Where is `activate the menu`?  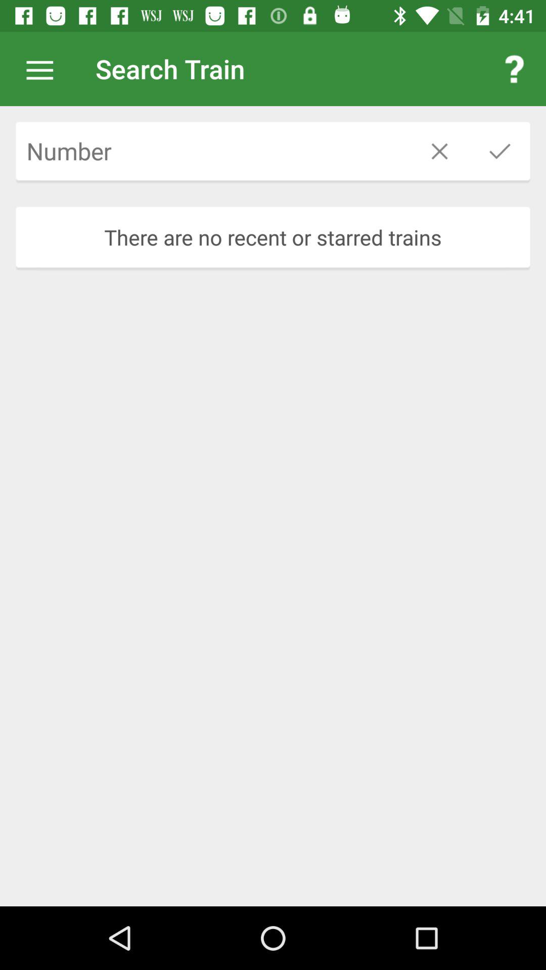
activate the menu is located at coordinates (45, 69).